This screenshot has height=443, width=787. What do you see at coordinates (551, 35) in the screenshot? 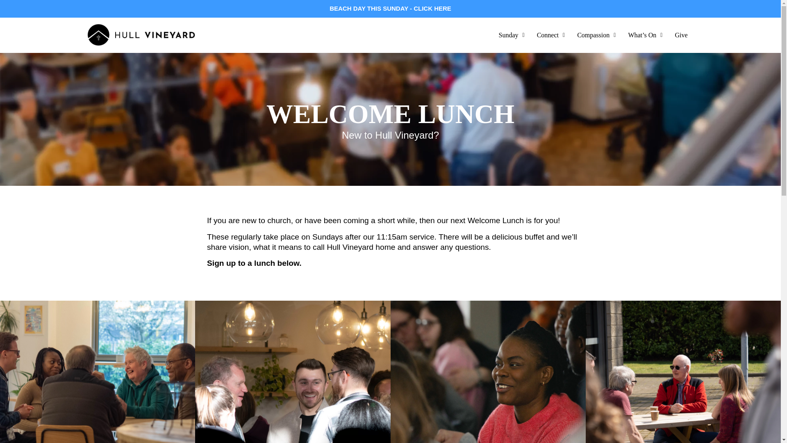
I see `Connect` at bounding box center [551, 35].